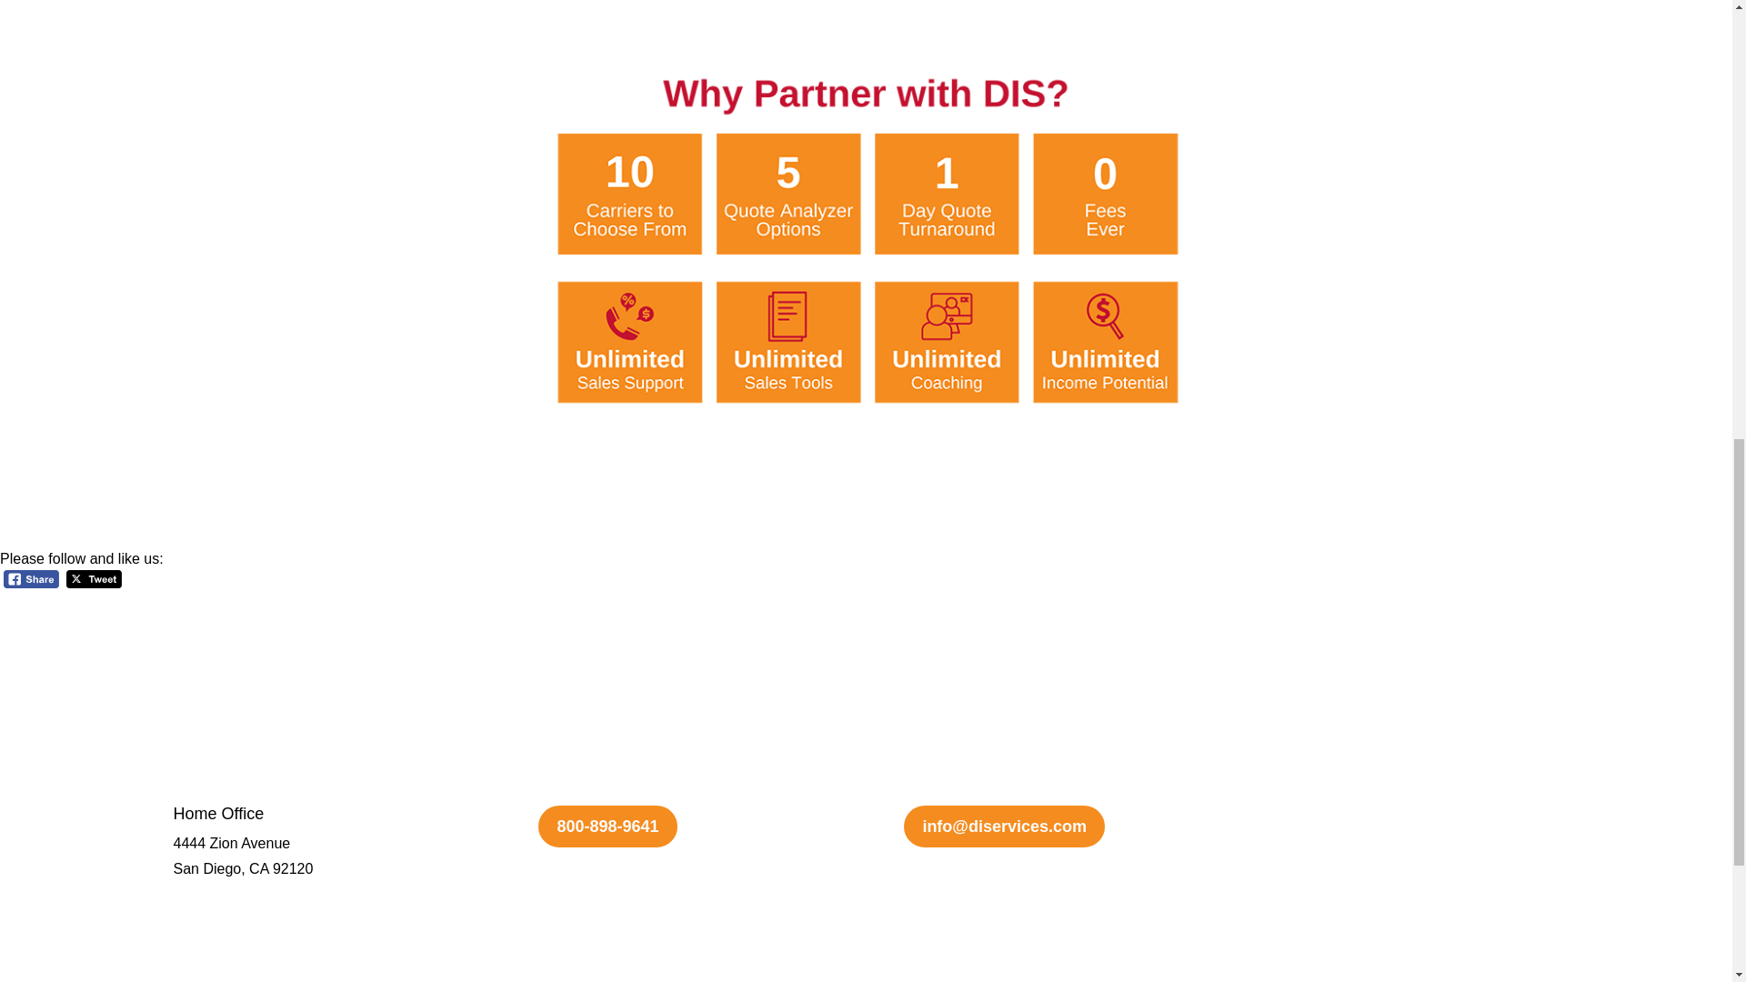 The height and width of the screenshot is (982, 1746). What do you see at coordinates (1313, 820) in the screenshot?
I see `Follow on X` at bounding box center [1313, 820].